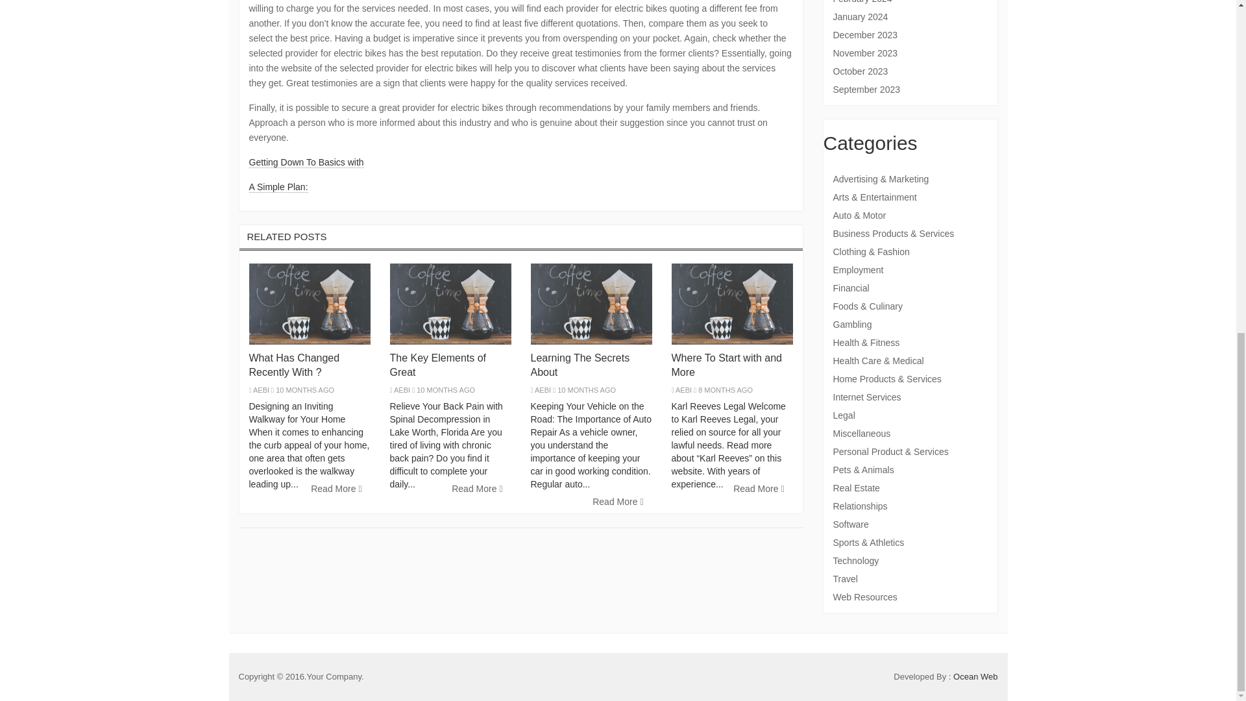  Describe the element at coordinates (759, 489) in the screenshot. I see `Read More` at that location.